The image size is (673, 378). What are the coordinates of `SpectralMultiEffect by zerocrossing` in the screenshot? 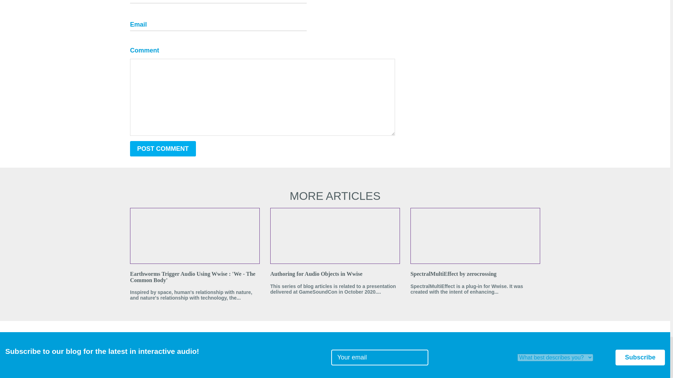 It's located at (475, 274).